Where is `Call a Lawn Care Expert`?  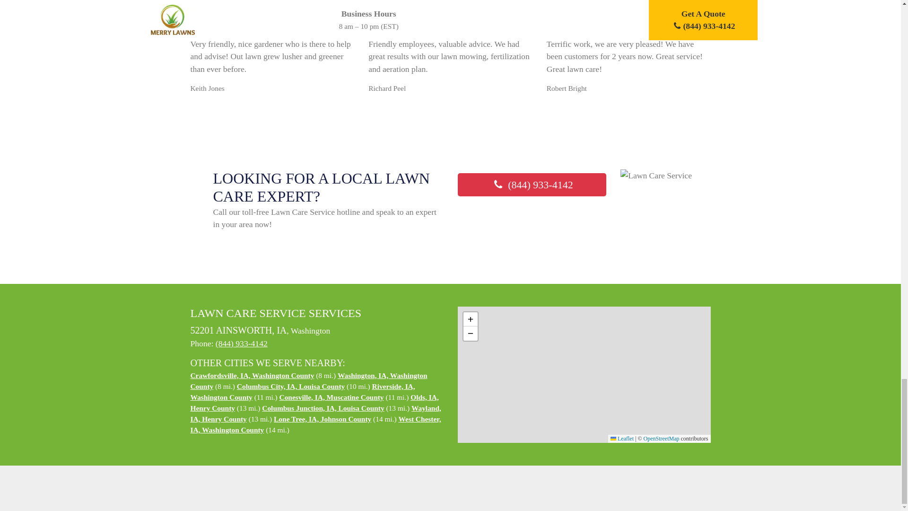
Call a Lawn Care Expert is located at coordinates (532, 185).